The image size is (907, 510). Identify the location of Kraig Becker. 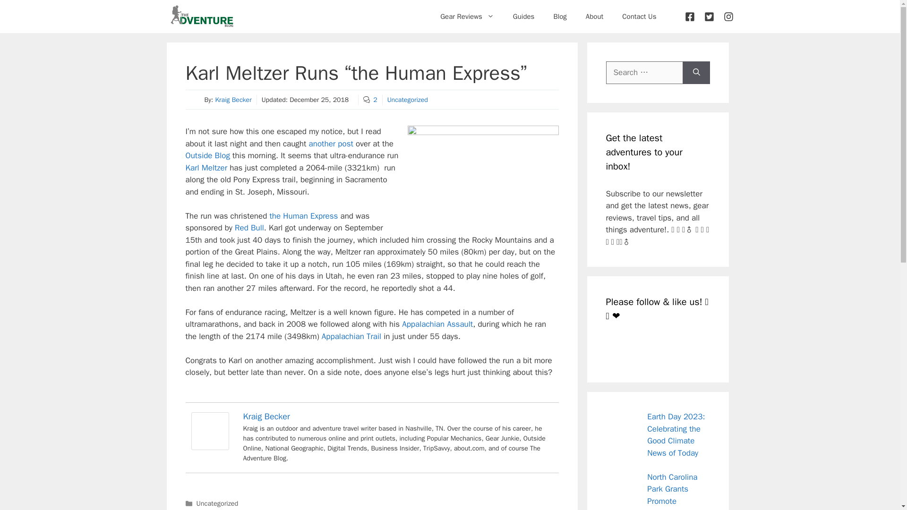
(233, 100).